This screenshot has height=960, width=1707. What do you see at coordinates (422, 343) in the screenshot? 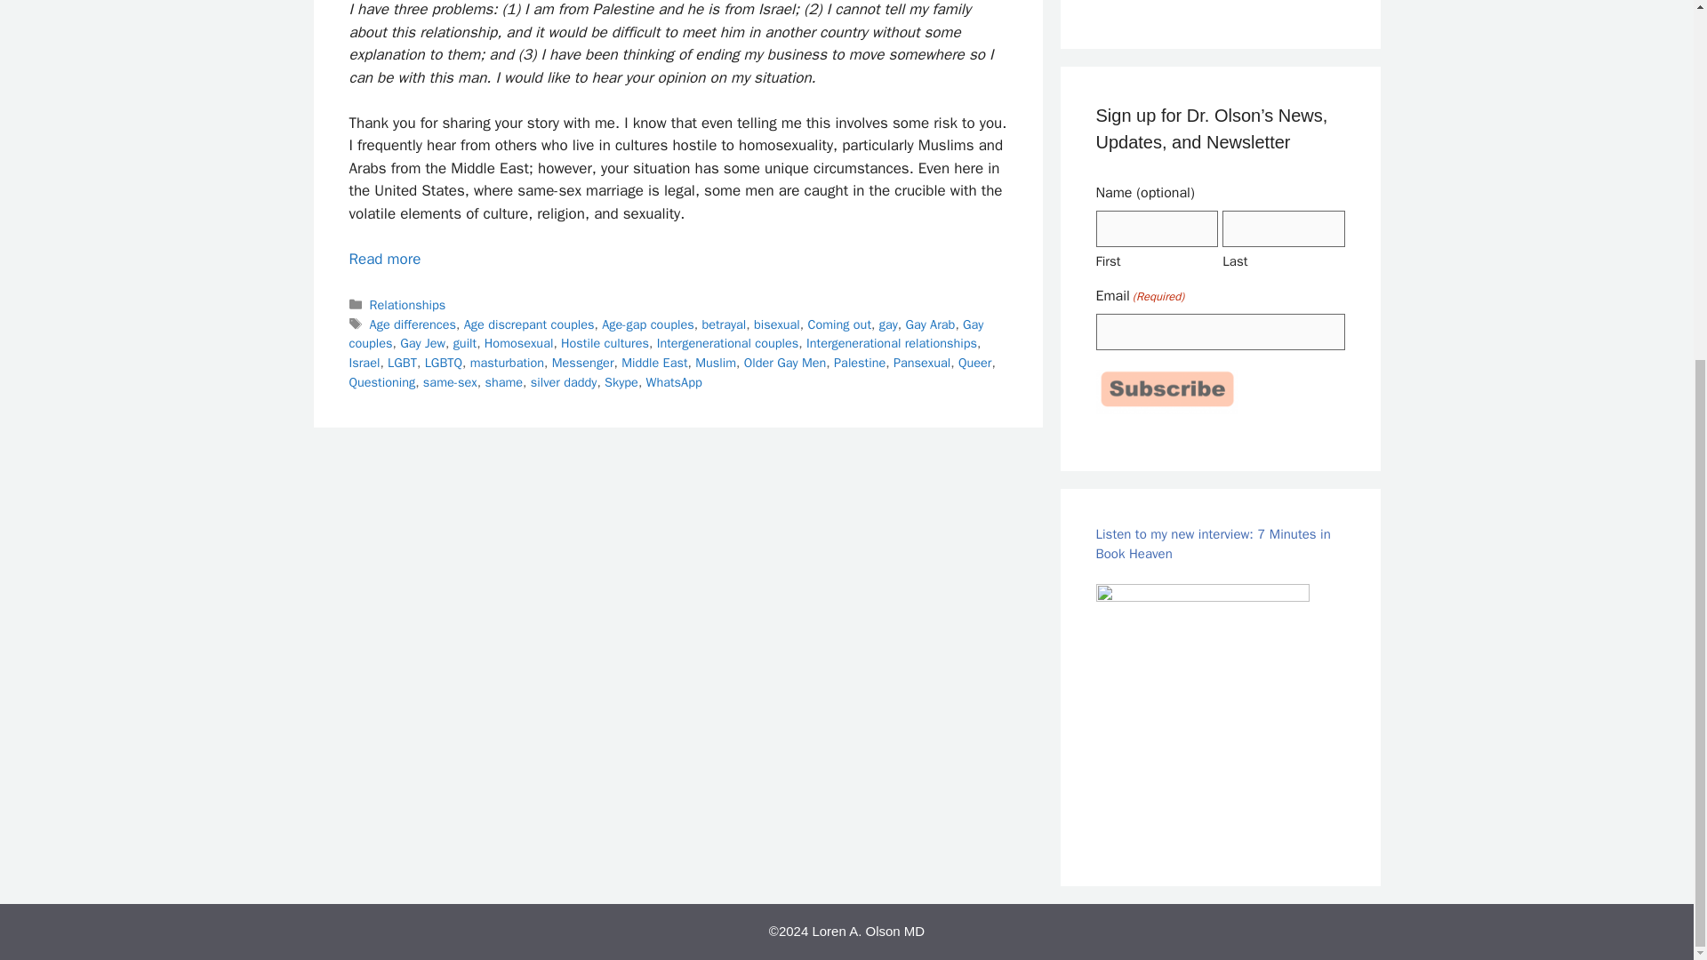
I see `Gay Jew` at bounding box center [422, 343].